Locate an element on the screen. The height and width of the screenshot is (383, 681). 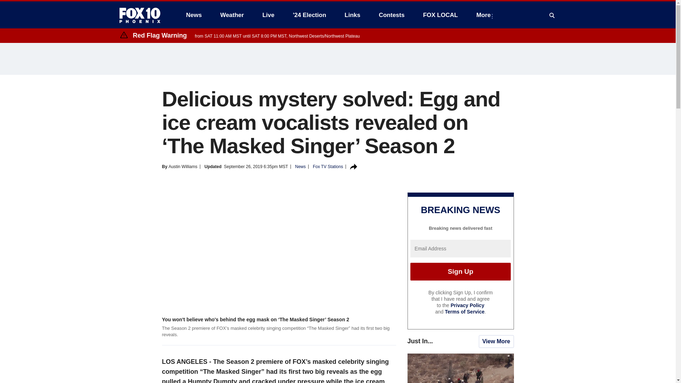
News is located at coordinates (194, 15).